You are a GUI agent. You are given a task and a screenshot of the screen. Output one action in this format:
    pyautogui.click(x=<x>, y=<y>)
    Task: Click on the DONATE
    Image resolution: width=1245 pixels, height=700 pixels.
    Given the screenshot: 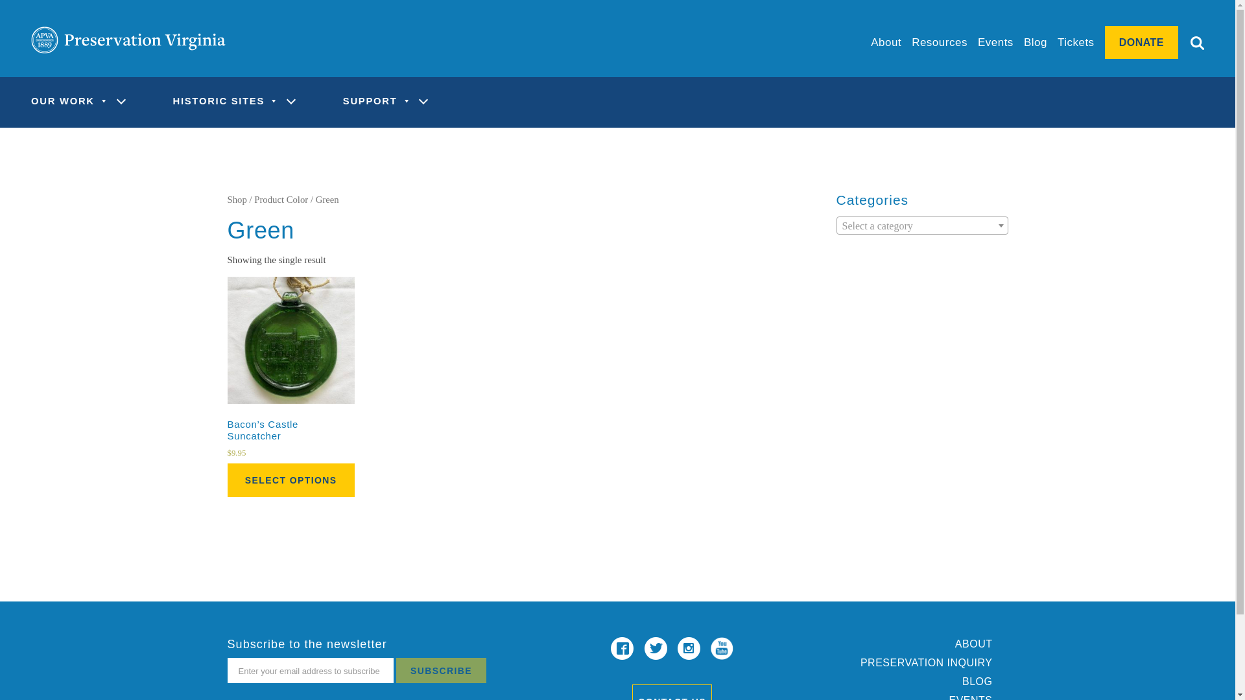 What is the action you would take?
    pyautogui.click(x=1141, y=41)
    